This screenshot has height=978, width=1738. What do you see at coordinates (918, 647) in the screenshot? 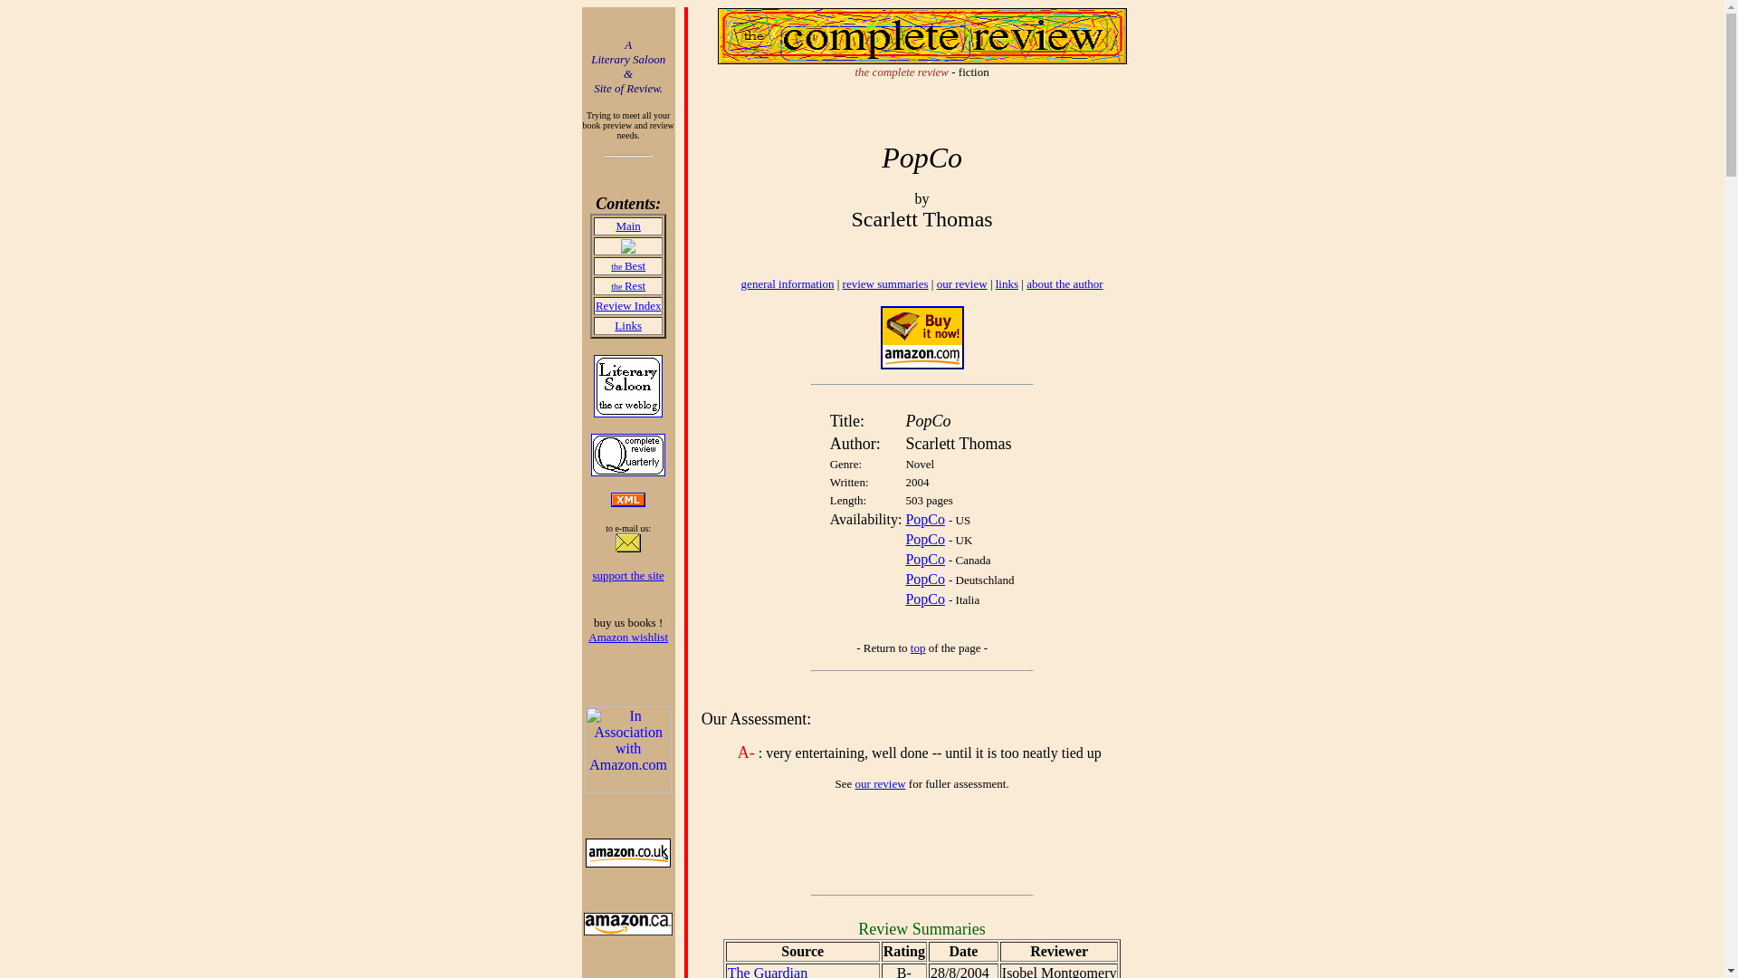
I see `top` at bounding box center [918, 647].